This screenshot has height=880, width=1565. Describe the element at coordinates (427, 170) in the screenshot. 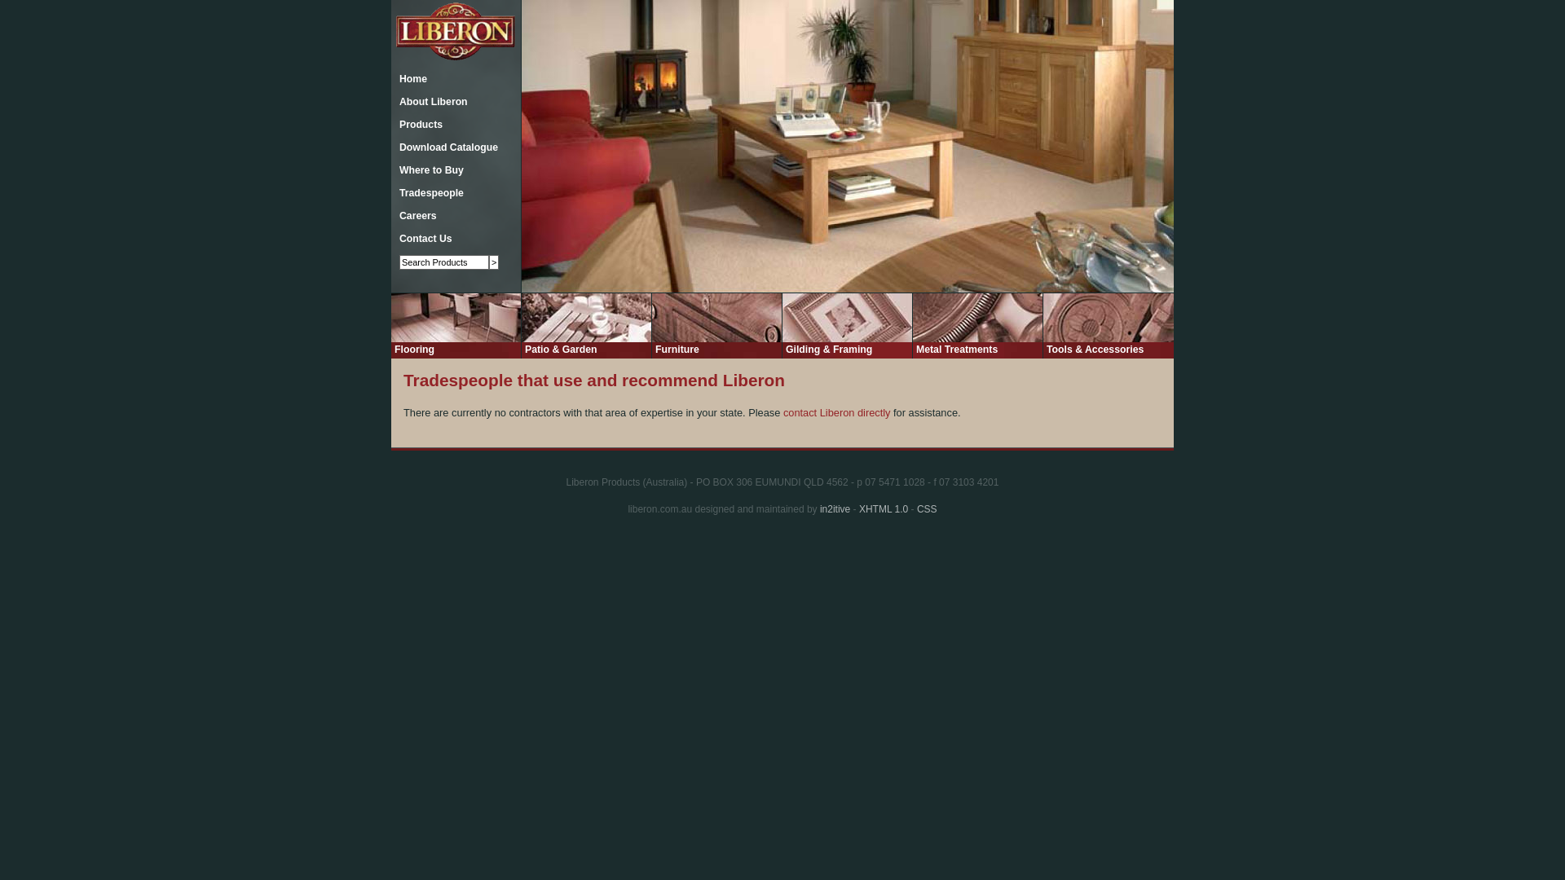

I see `Where to Buy` at that location.